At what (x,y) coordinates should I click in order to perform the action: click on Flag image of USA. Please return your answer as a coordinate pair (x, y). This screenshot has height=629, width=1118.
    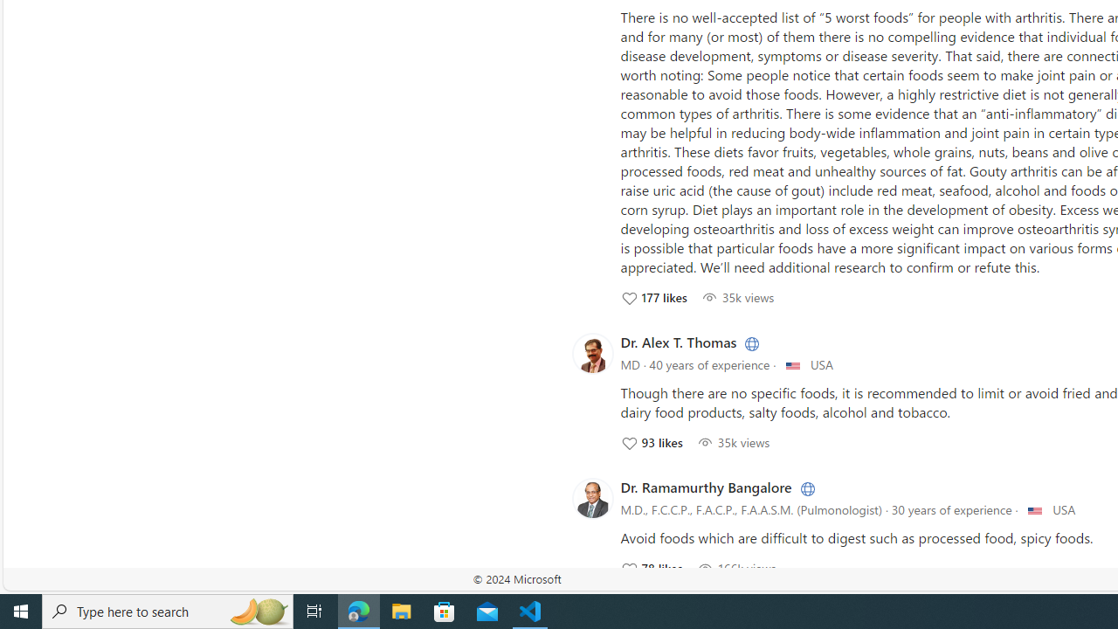
    Looking at the image, I should click on (1034, 510).